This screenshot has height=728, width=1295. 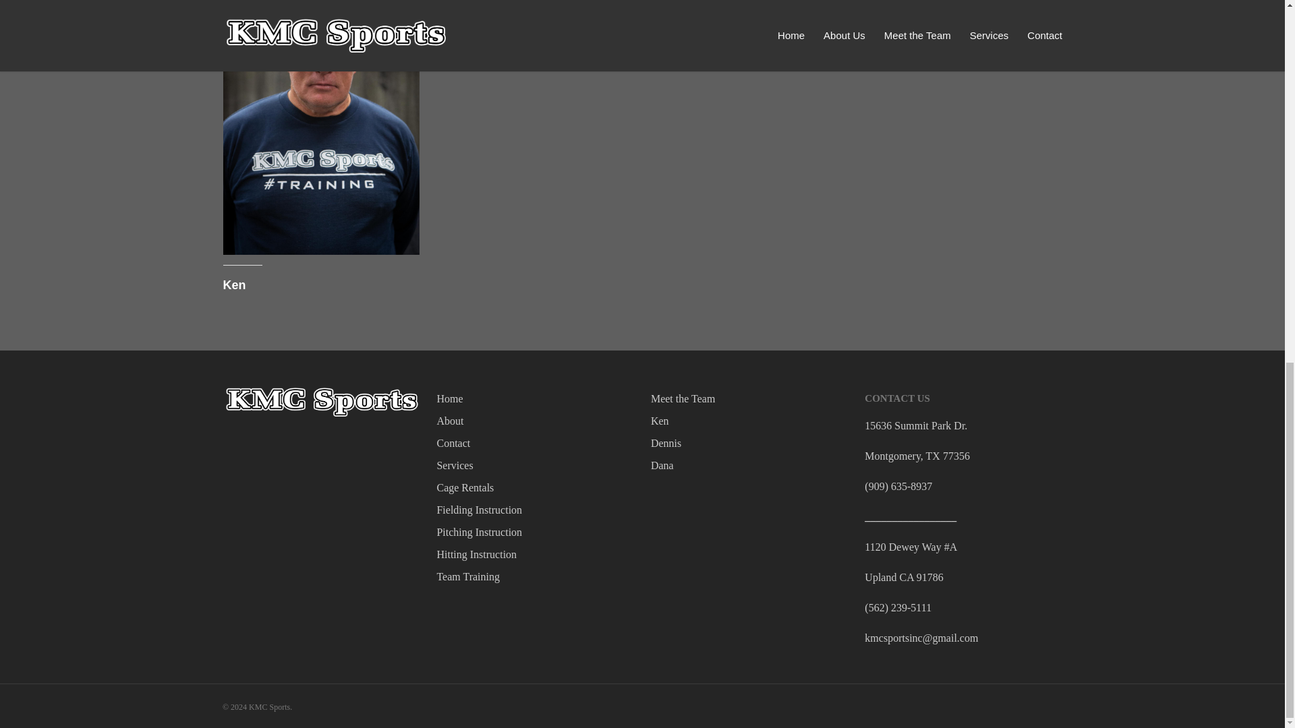 What do you see at coordinates (536, 532) in the screenshot?
I see `Pitching Instruction` at bounding box center [536, 532].